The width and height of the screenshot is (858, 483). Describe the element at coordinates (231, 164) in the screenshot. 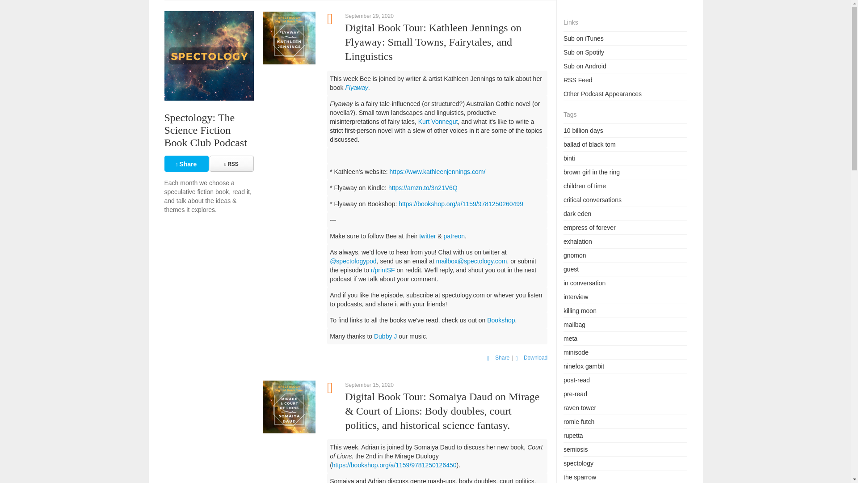

I see `RSS` at that location.